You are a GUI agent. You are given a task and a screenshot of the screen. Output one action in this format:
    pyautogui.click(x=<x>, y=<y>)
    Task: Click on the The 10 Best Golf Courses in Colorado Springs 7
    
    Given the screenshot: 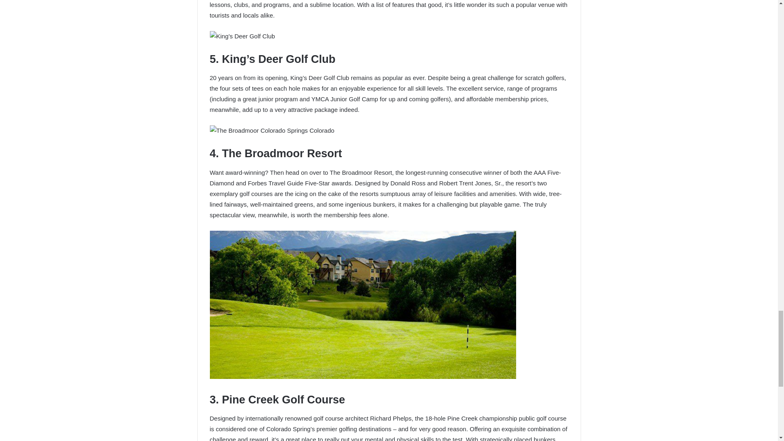 What is the action you would take?
    pyautogui.click(x=243, y=36)
    